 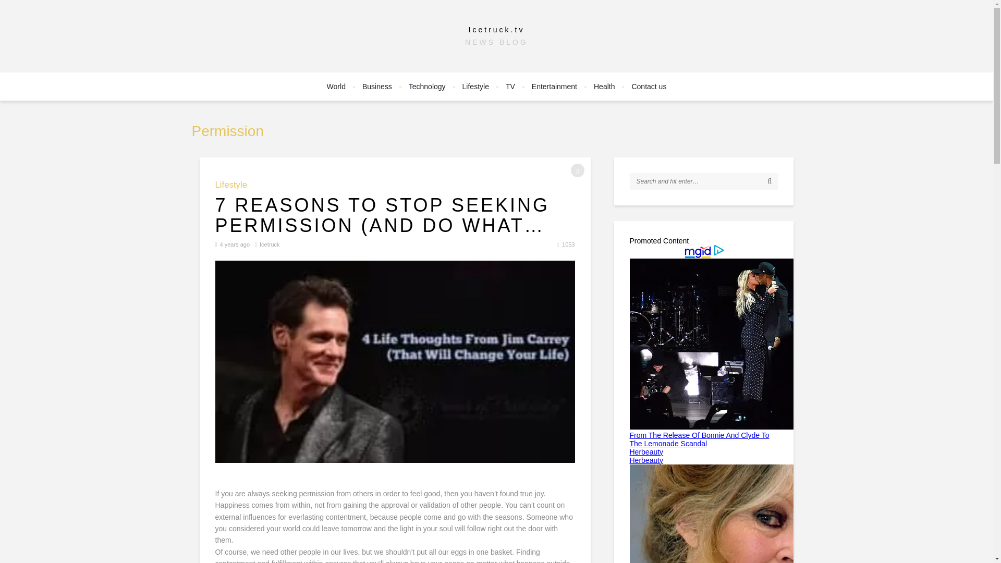 What do you see at coordinates (496, 29) in the screenshot?
I see `Icetruck.tv` at bounding box center [496, 29].